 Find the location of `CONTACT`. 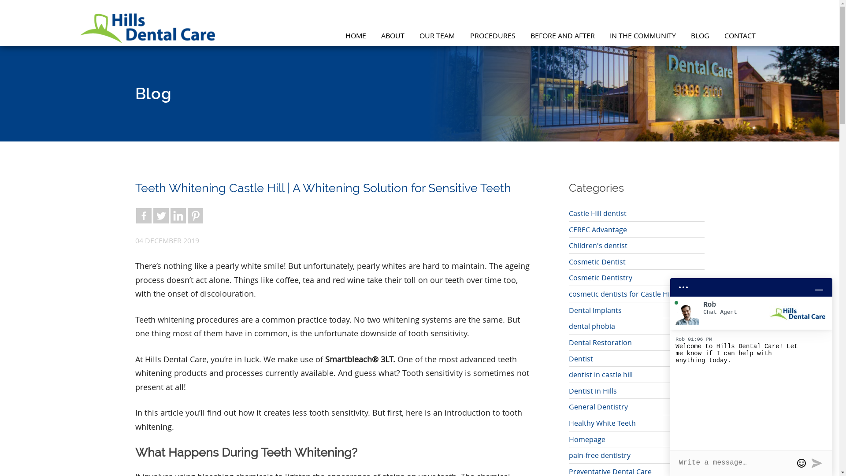

CONTACT is located at coordinates (740, 37).